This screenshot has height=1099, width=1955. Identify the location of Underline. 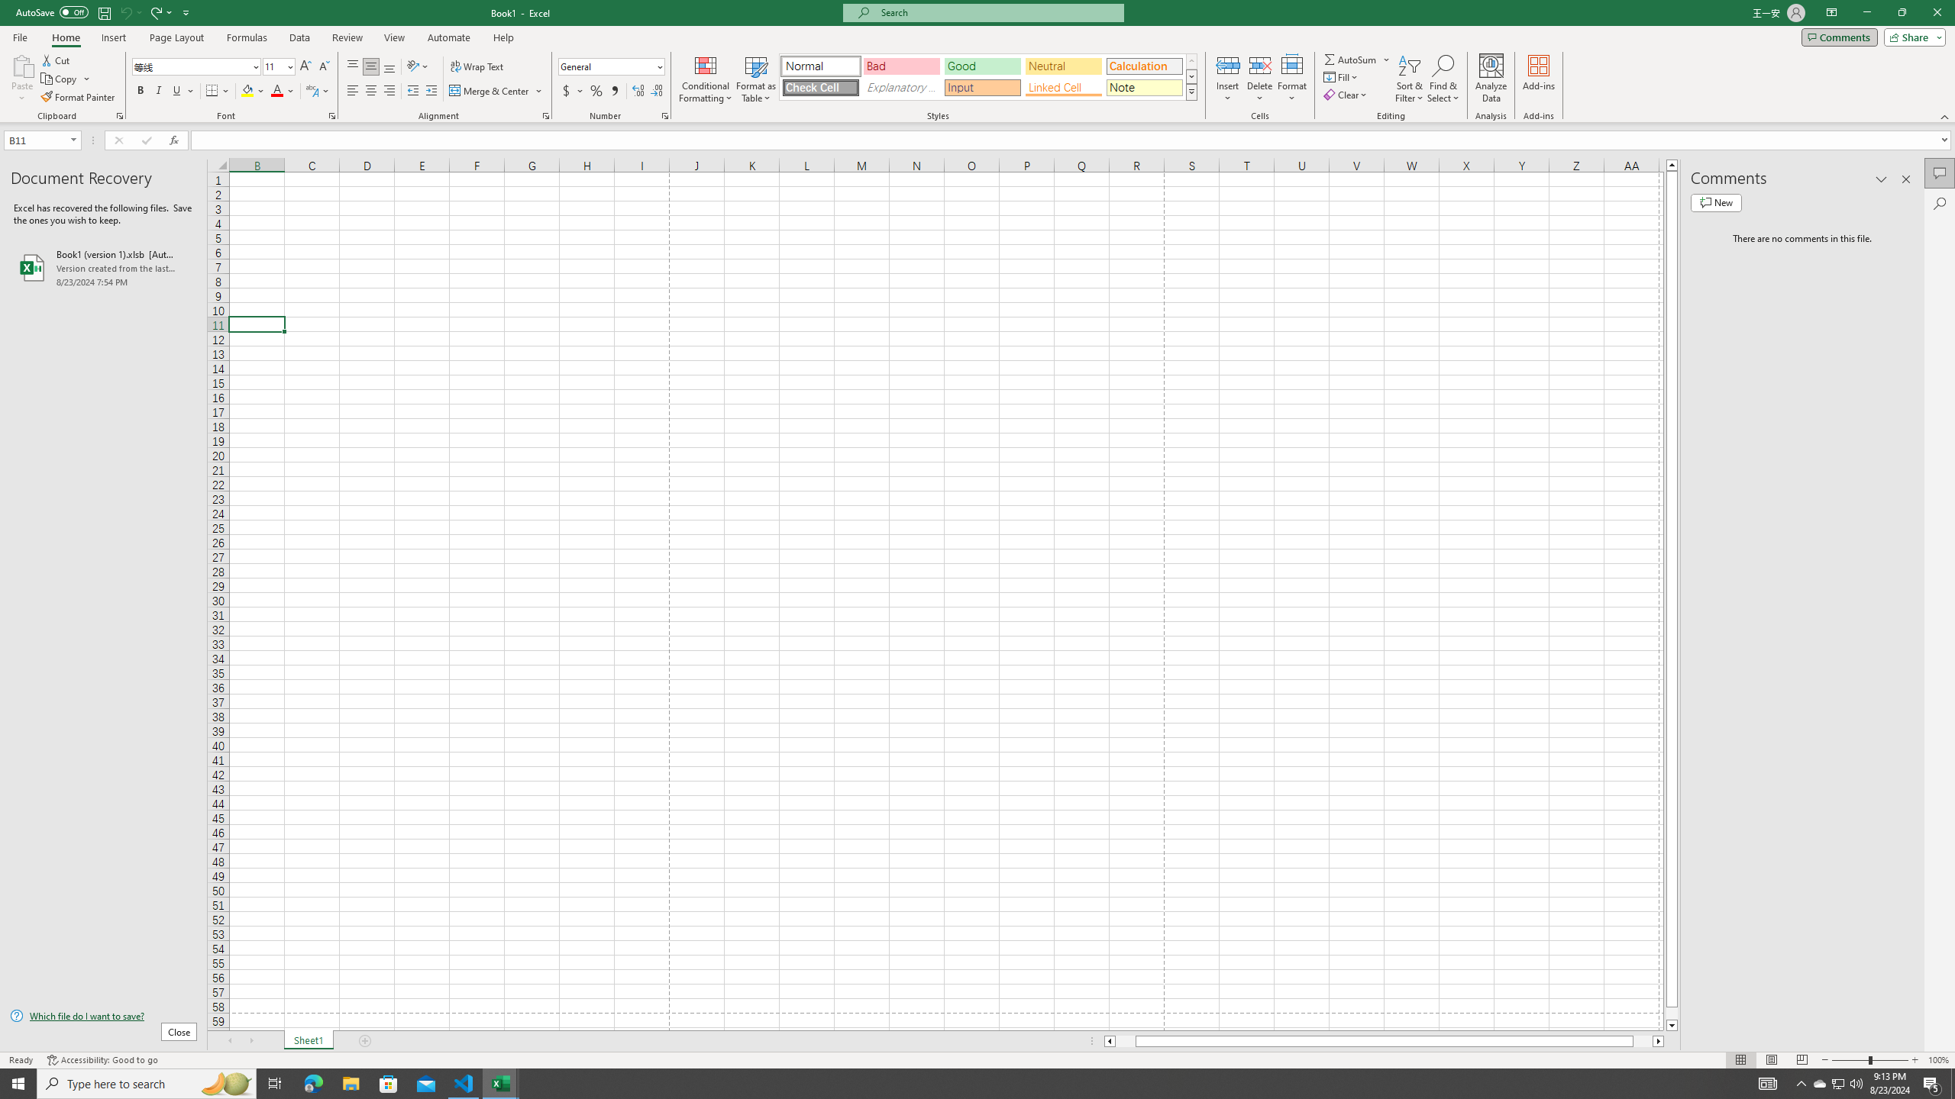
(183, 92).